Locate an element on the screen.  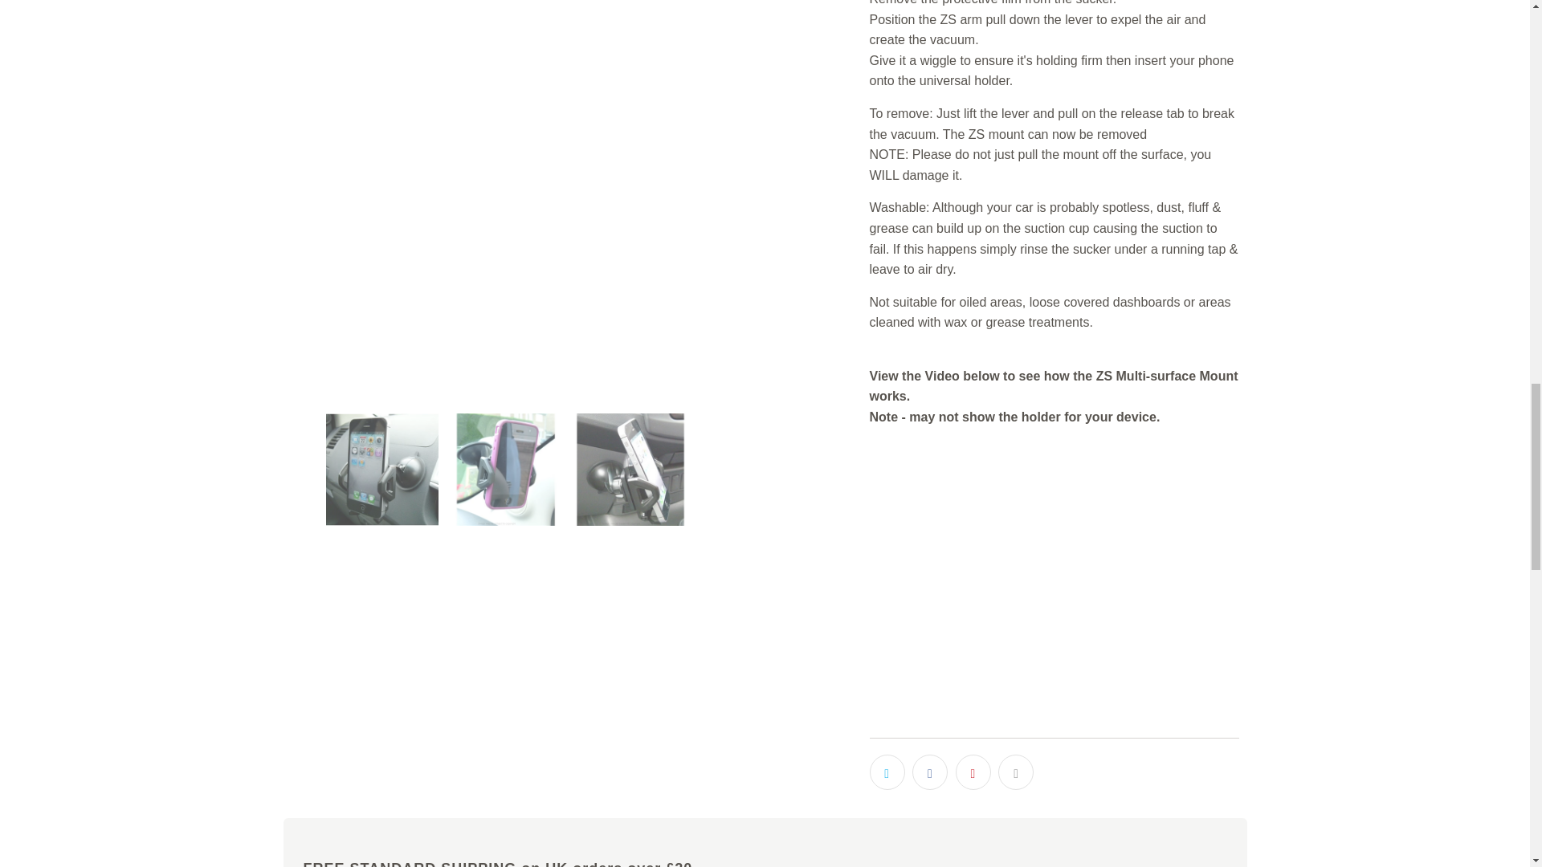
Share this on Facebook is located at coordinates (930, 771).